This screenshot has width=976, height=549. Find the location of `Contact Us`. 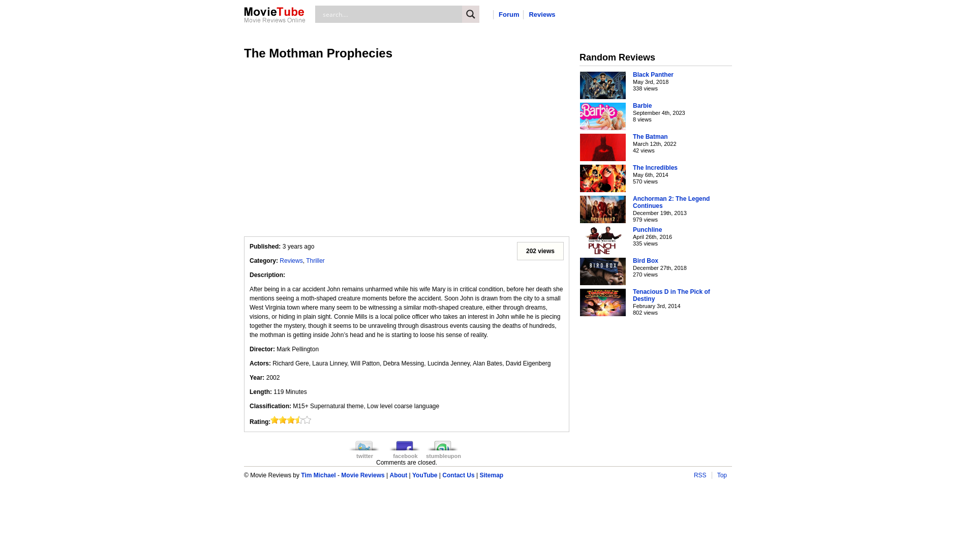

Contact Us is located at coordinates (459, 475).